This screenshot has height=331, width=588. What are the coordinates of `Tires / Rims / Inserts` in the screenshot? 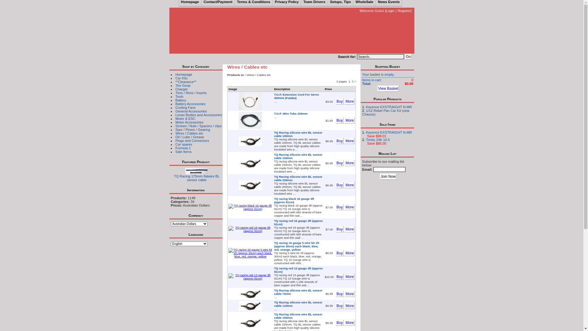 It's located at (191, 93).